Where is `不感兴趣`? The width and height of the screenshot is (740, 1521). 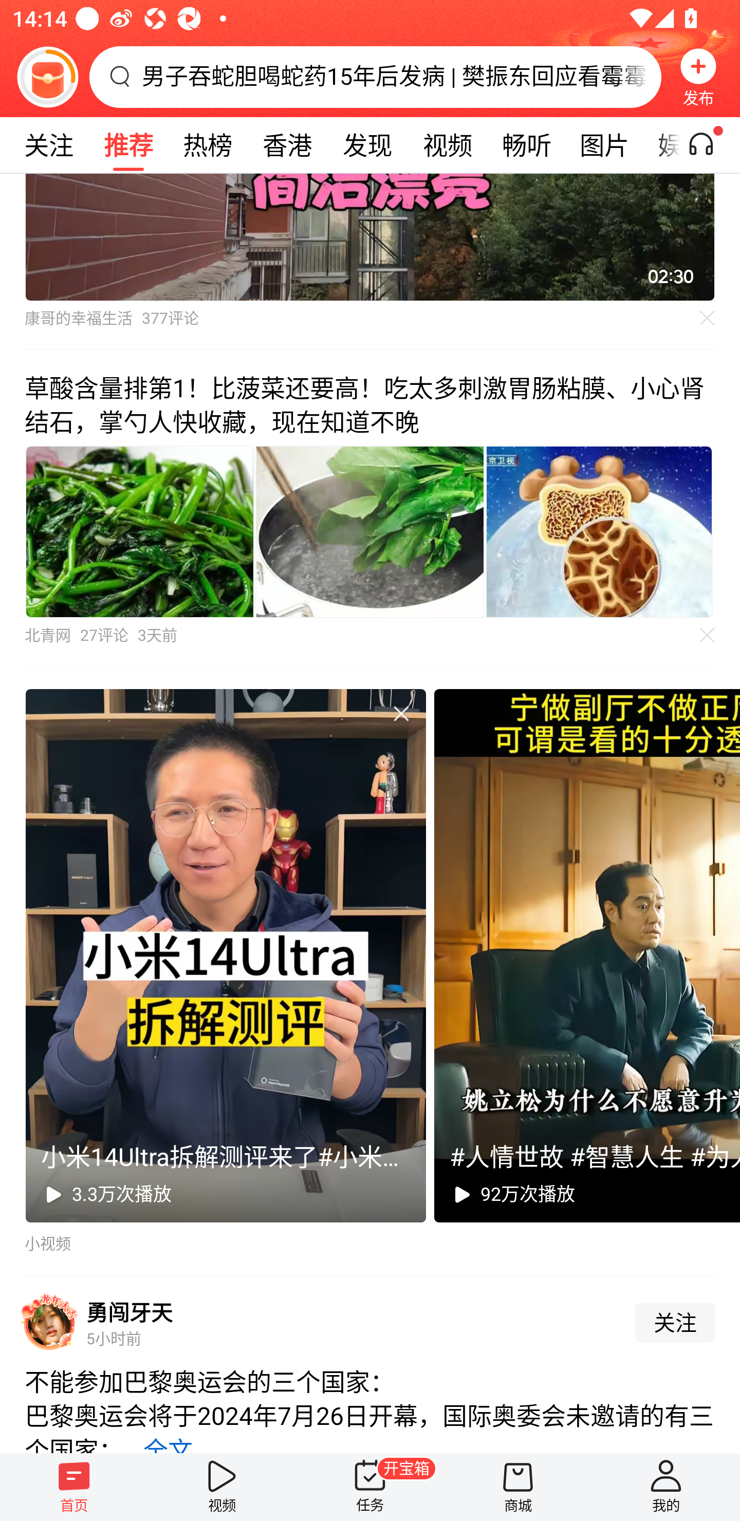
不感兴趣 is located at coordinates (708, 635).